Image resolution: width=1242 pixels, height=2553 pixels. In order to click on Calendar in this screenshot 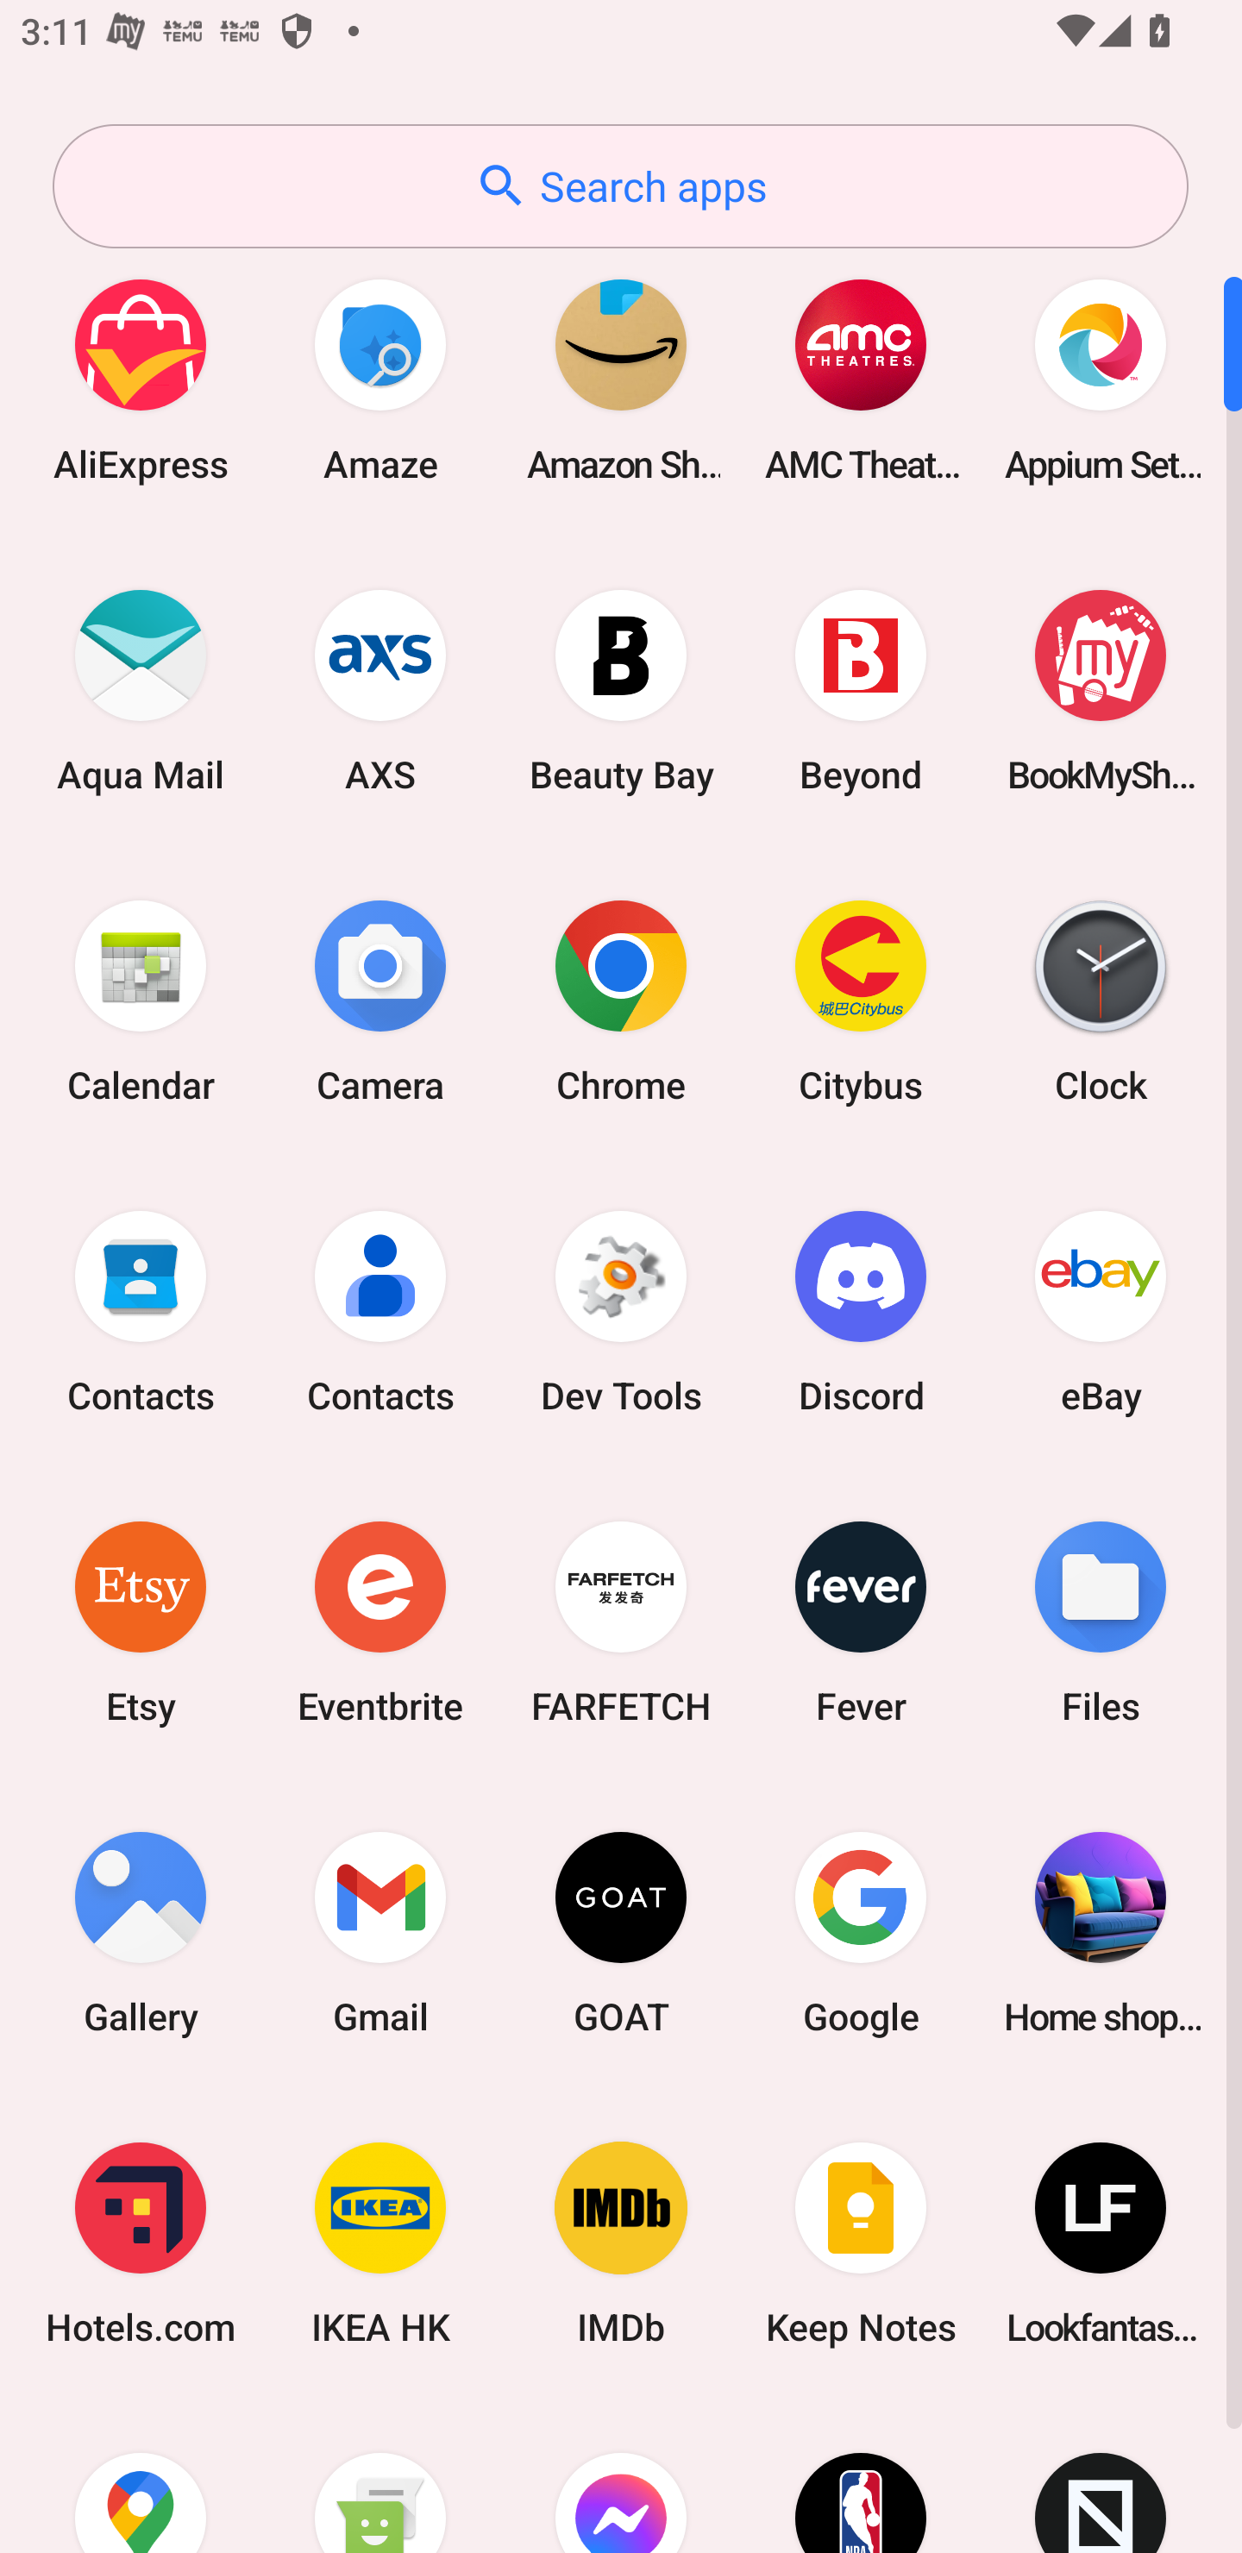, I will do `click(141, 1000)`.